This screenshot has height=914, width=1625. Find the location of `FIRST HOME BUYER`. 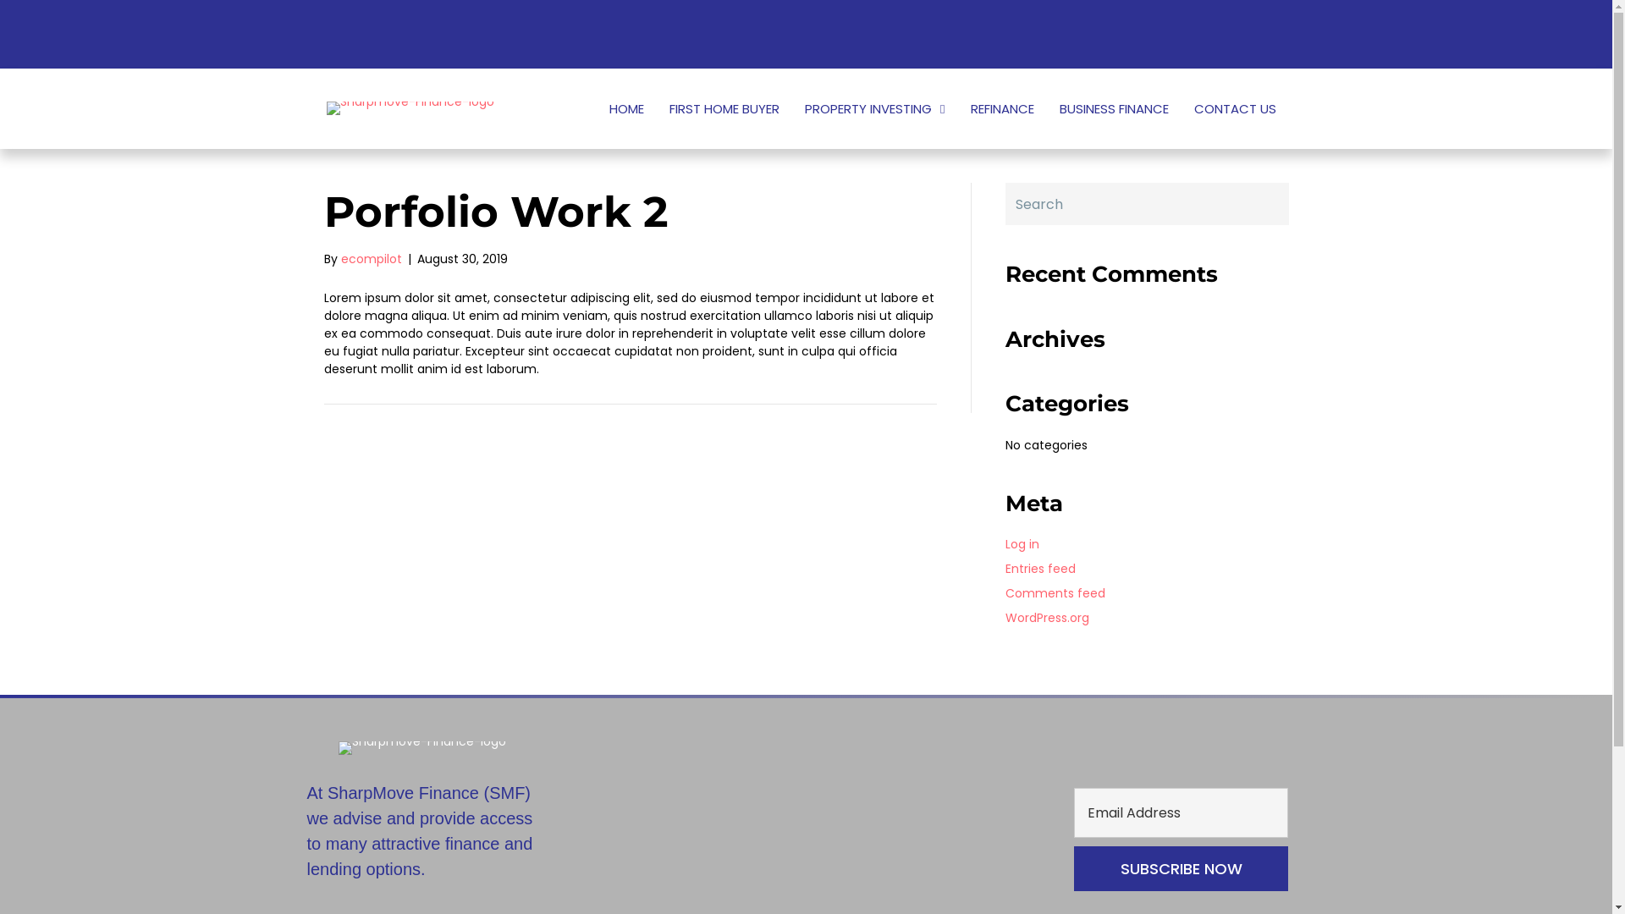

FIRST HOME BUYER is located at coordinates (724, 108).